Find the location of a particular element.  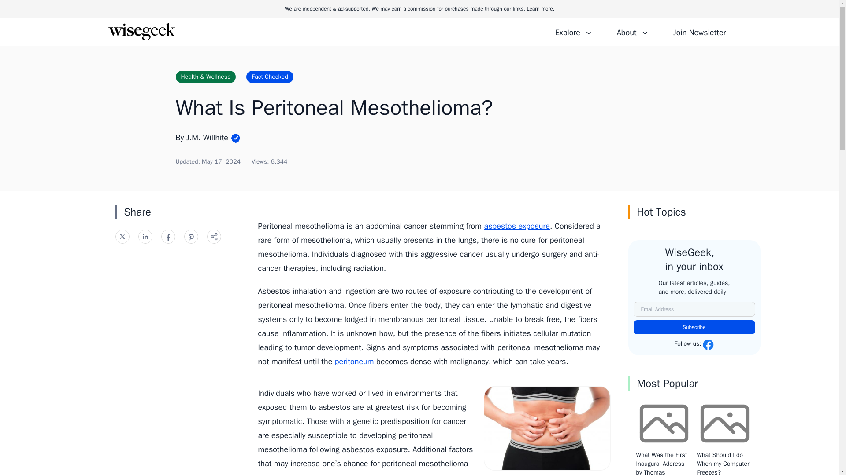

Fact Checked is located at coordinates (269, 77).